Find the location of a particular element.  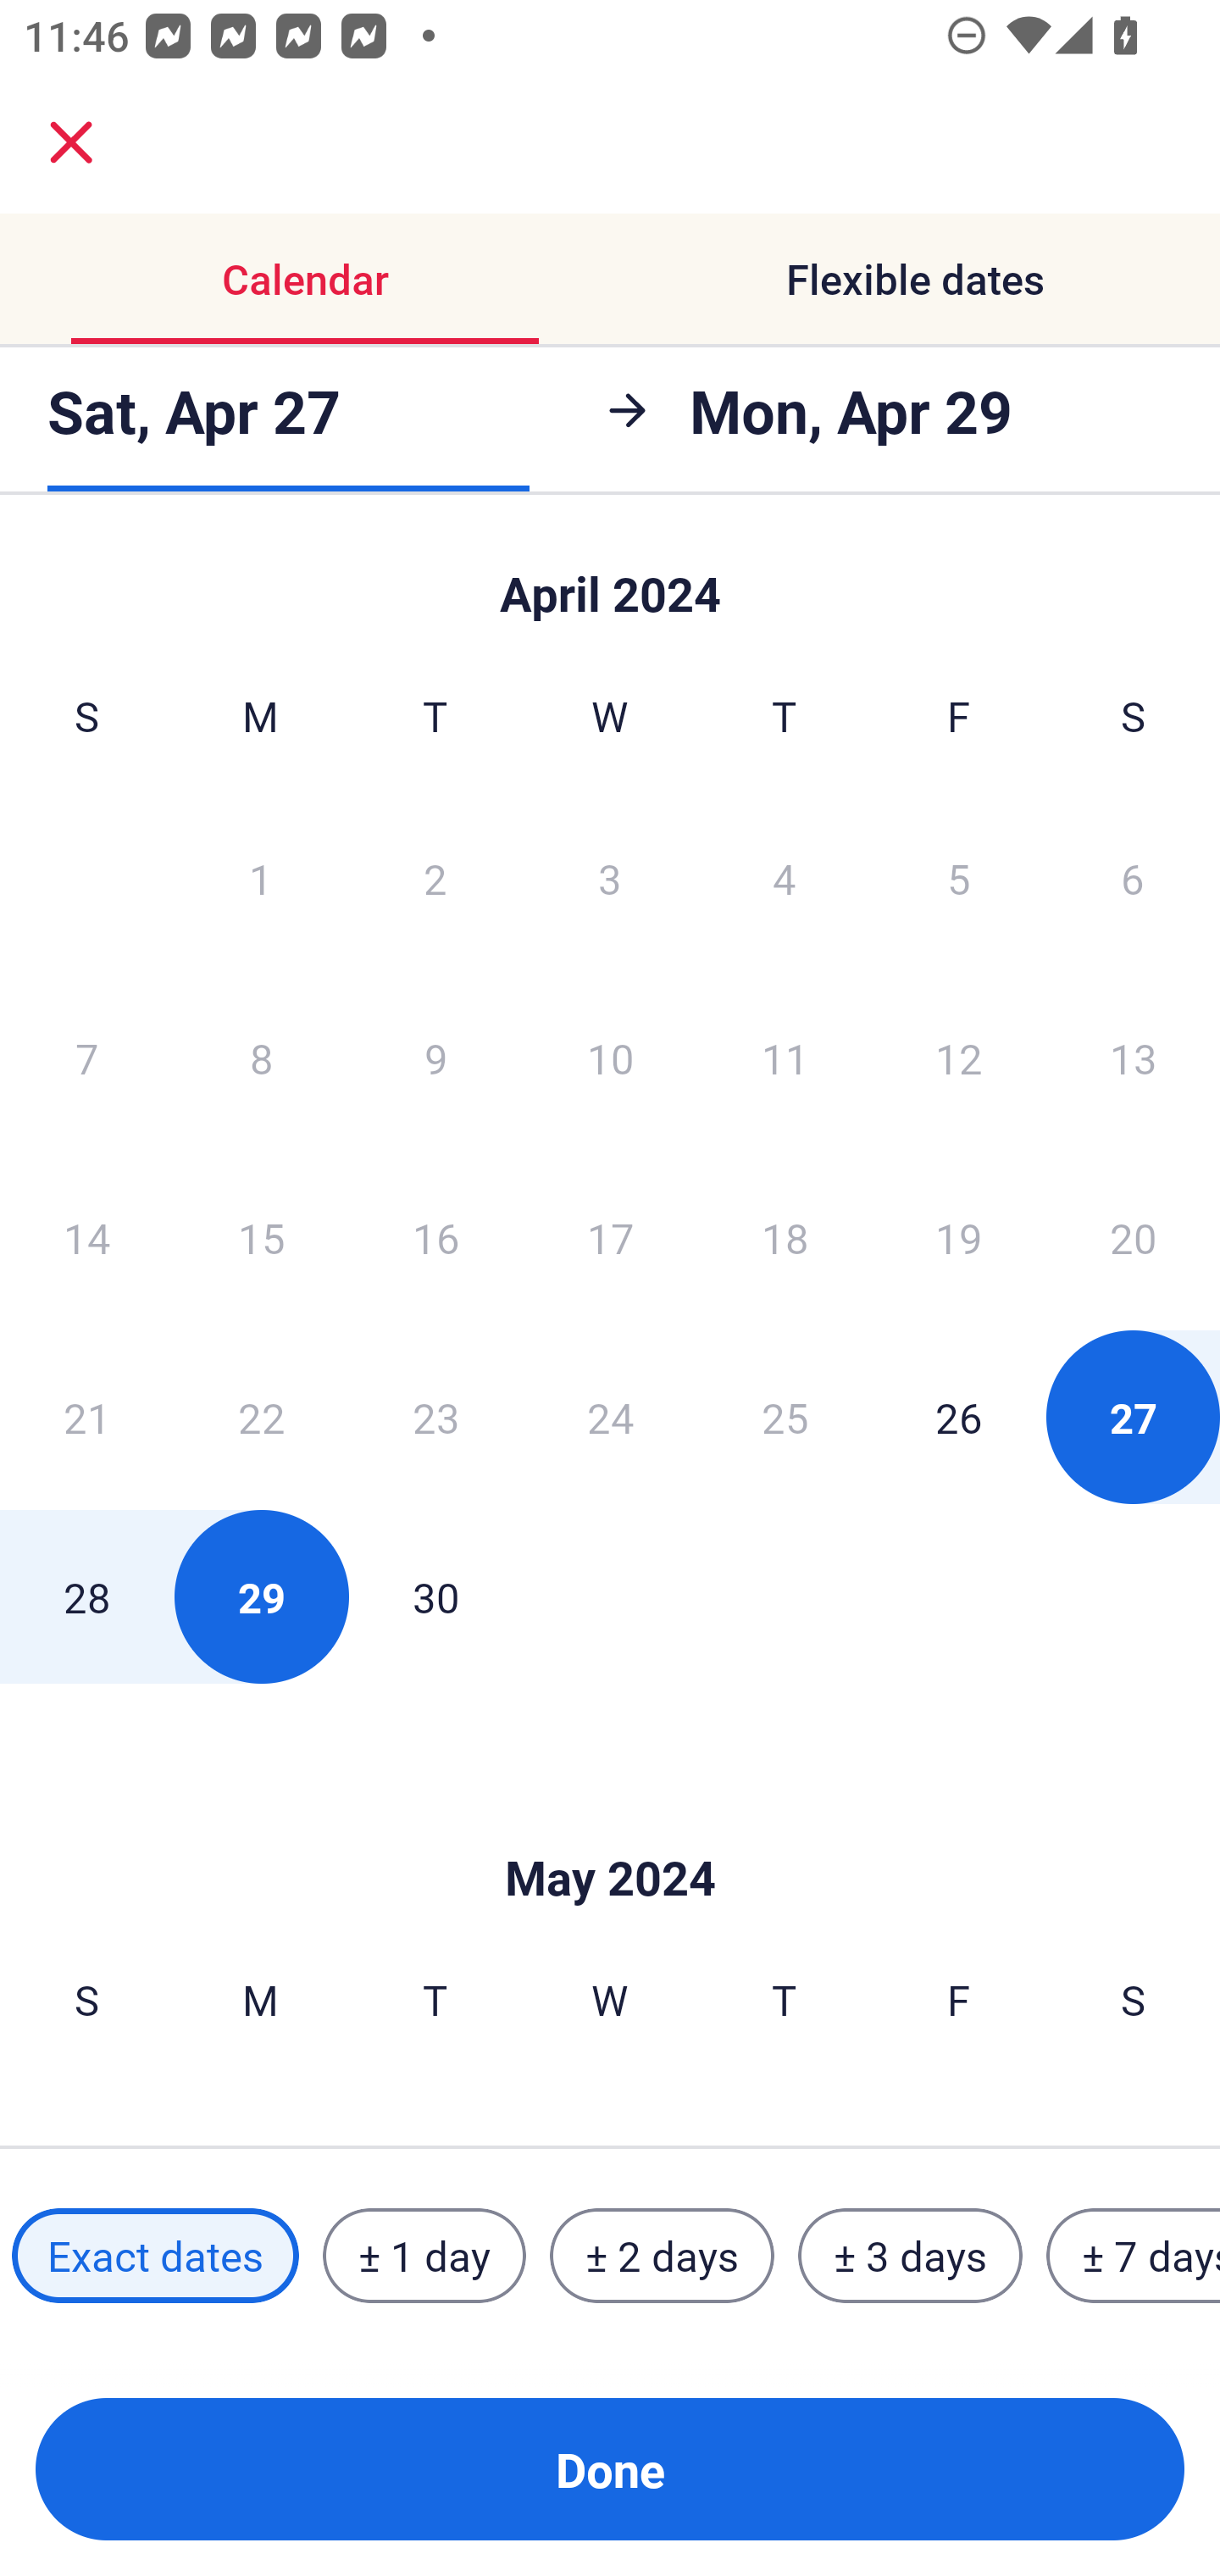

12 Friday, April 12, 2024 is located at coordinates (959, 1058).